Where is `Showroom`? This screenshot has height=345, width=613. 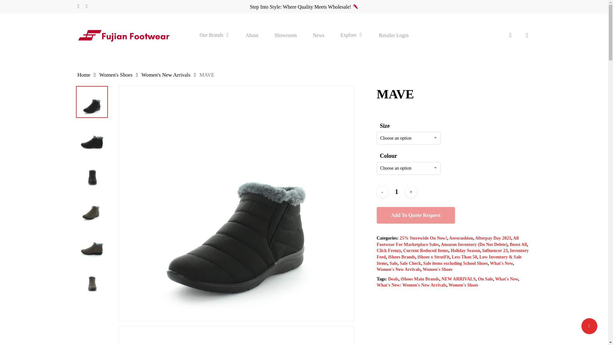
Showroom is located at coordinates (285, 35).